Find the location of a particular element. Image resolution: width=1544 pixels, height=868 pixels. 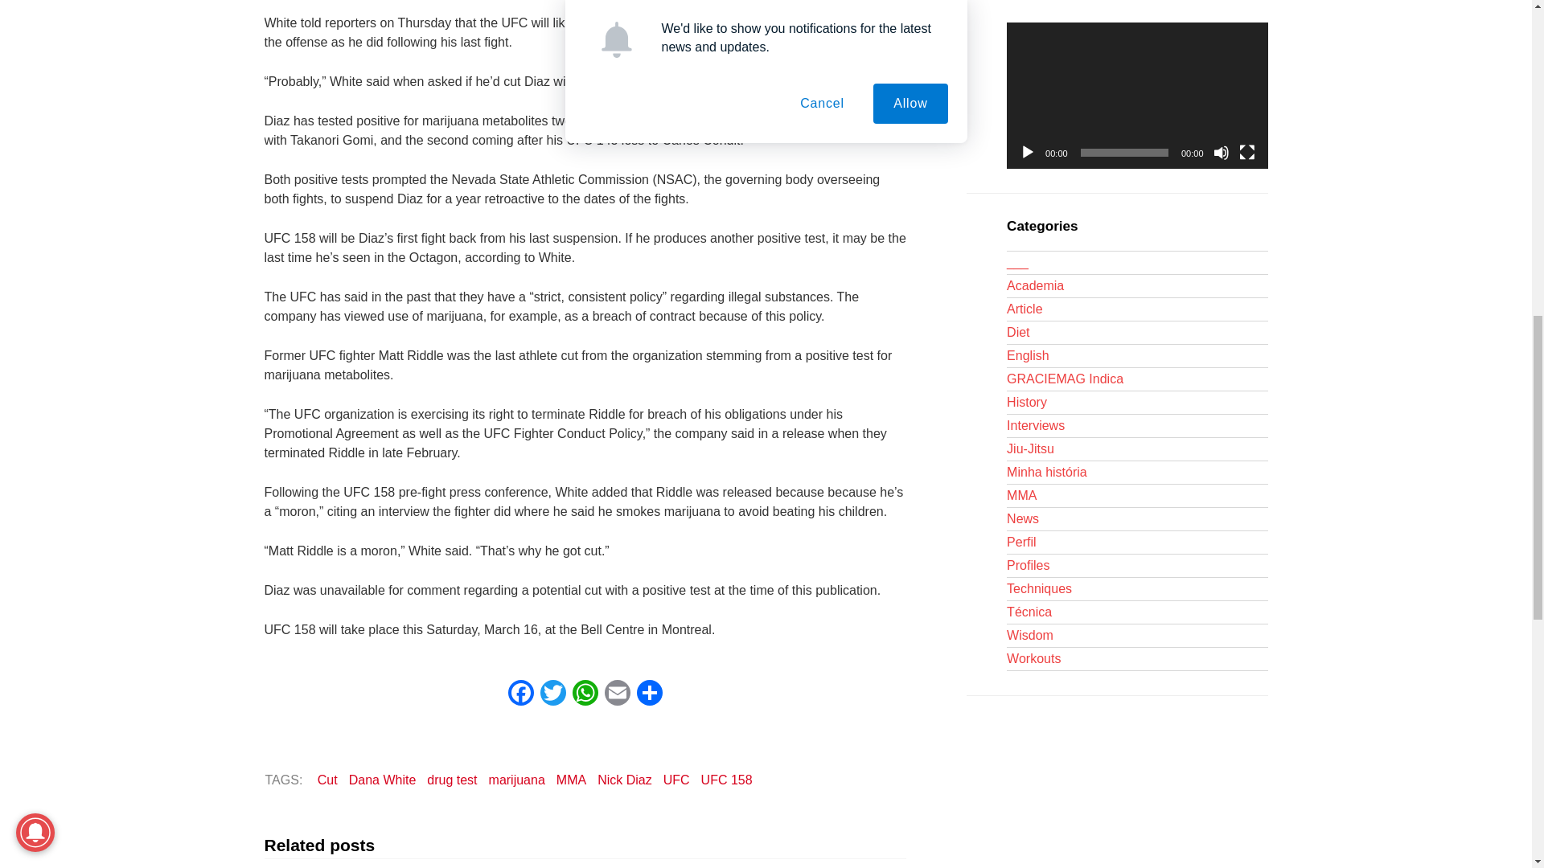

UFC is located at coordinates (676, 780).